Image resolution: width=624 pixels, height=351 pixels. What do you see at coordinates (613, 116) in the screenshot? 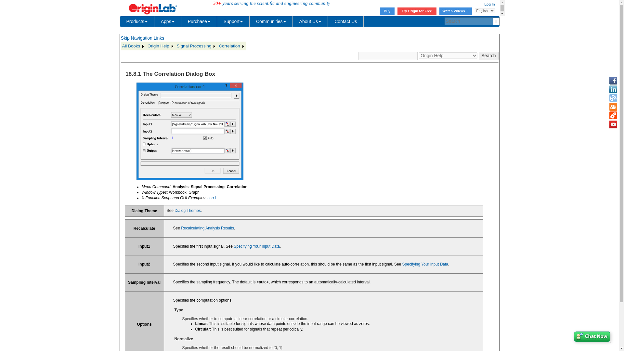
I see `File Exchange` at bounding box center [613, 116].